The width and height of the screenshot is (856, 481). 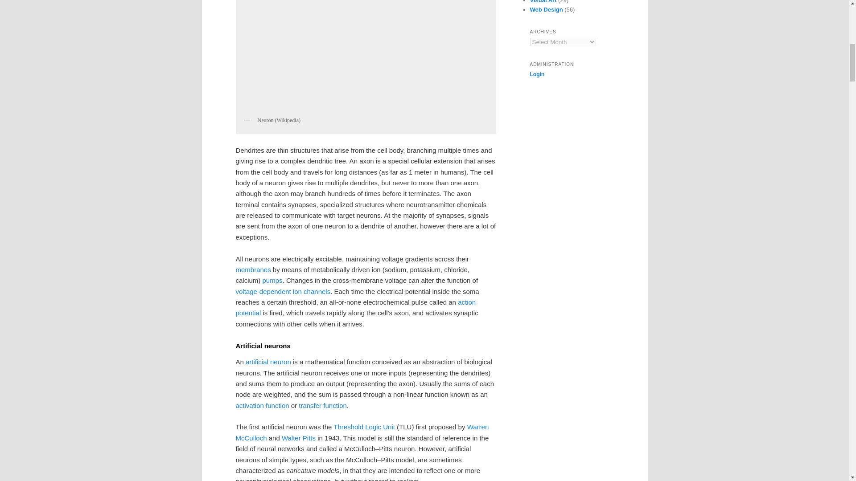 I want to click on membranes, so click(x=253, y=270).